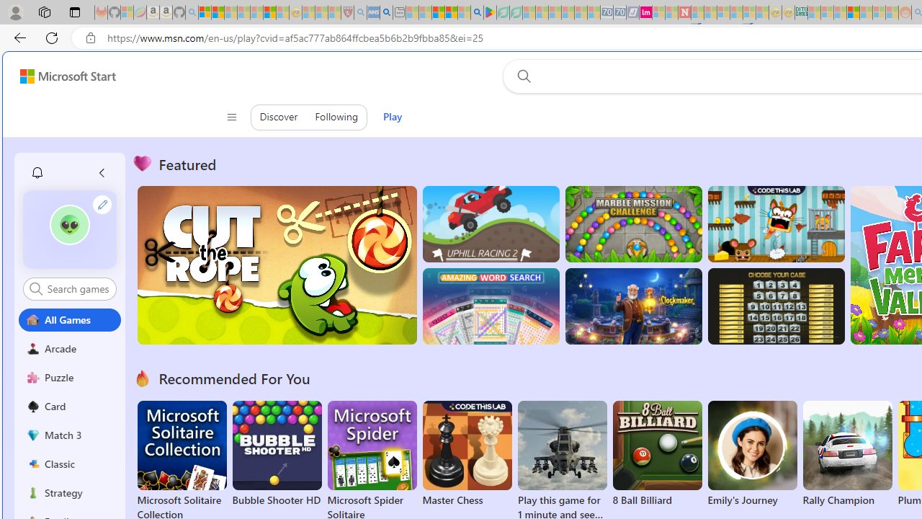  Describe the element at coordinates (645, 13) in the screenshot. I see `Jobs - lastminute.com Investor Portal` at that location.